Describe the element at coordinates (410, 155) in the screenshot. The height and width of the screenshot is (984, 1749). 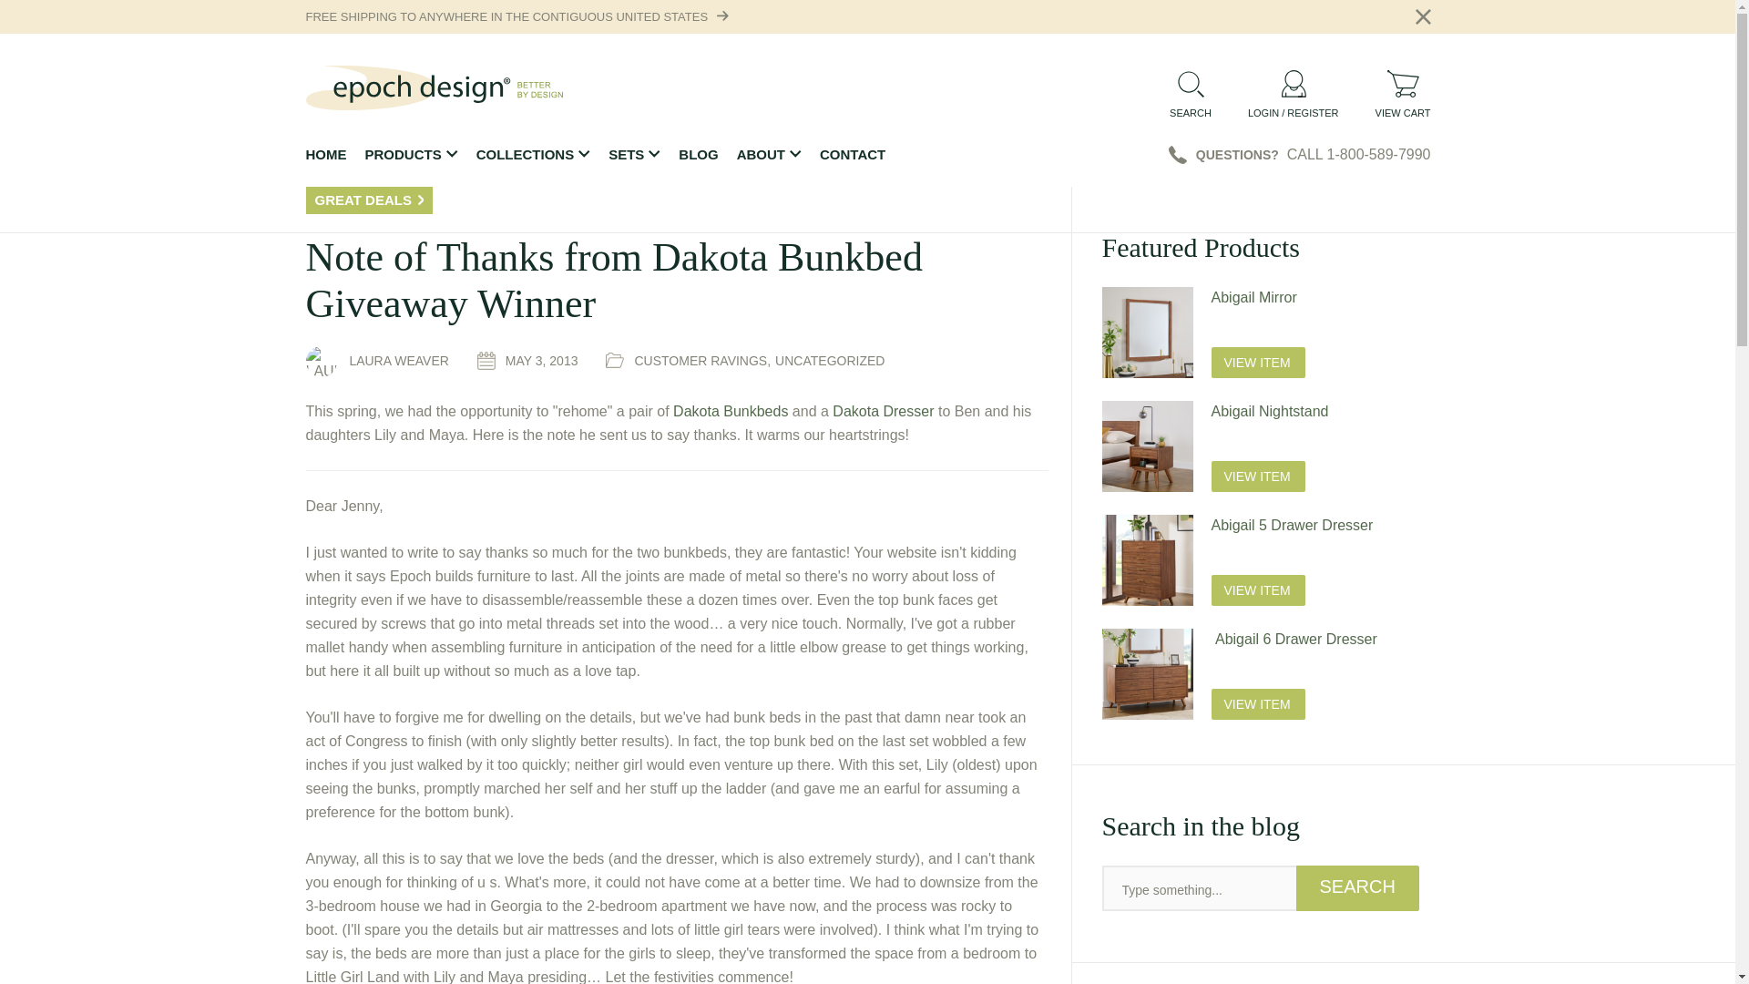
I see `PRODUCTS` at that location.